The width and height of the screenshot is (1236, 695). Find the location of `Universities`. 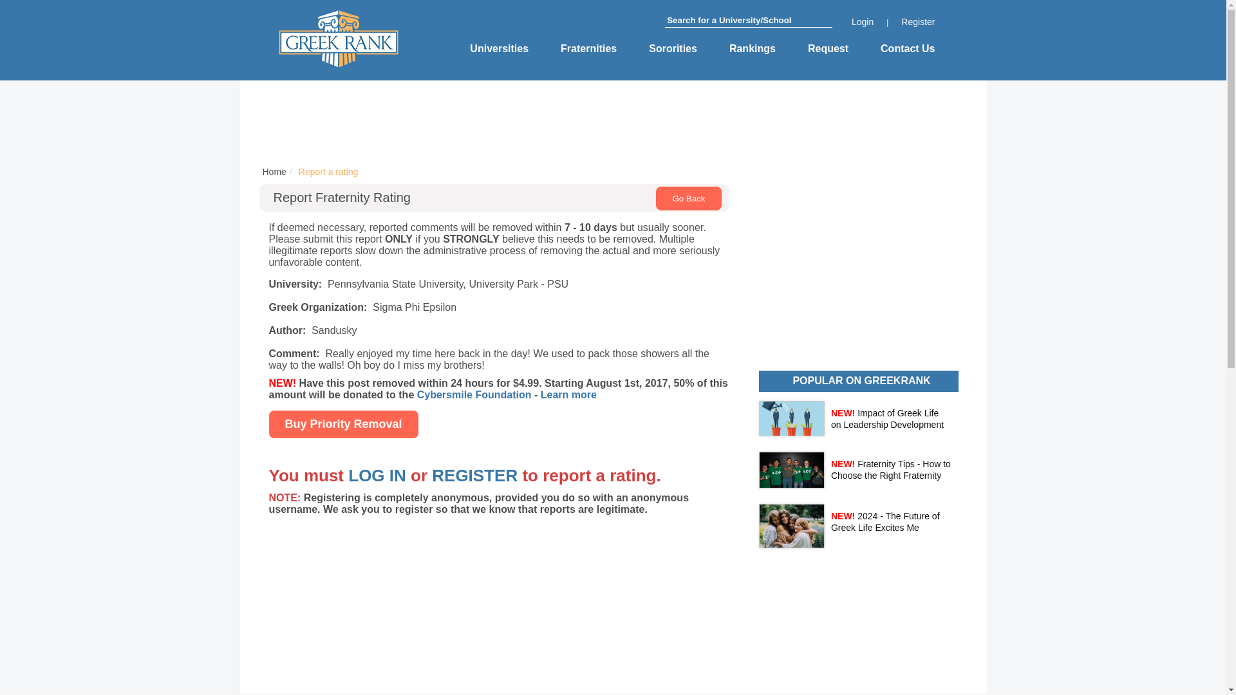

Universities is located at coordinates (499, 49).